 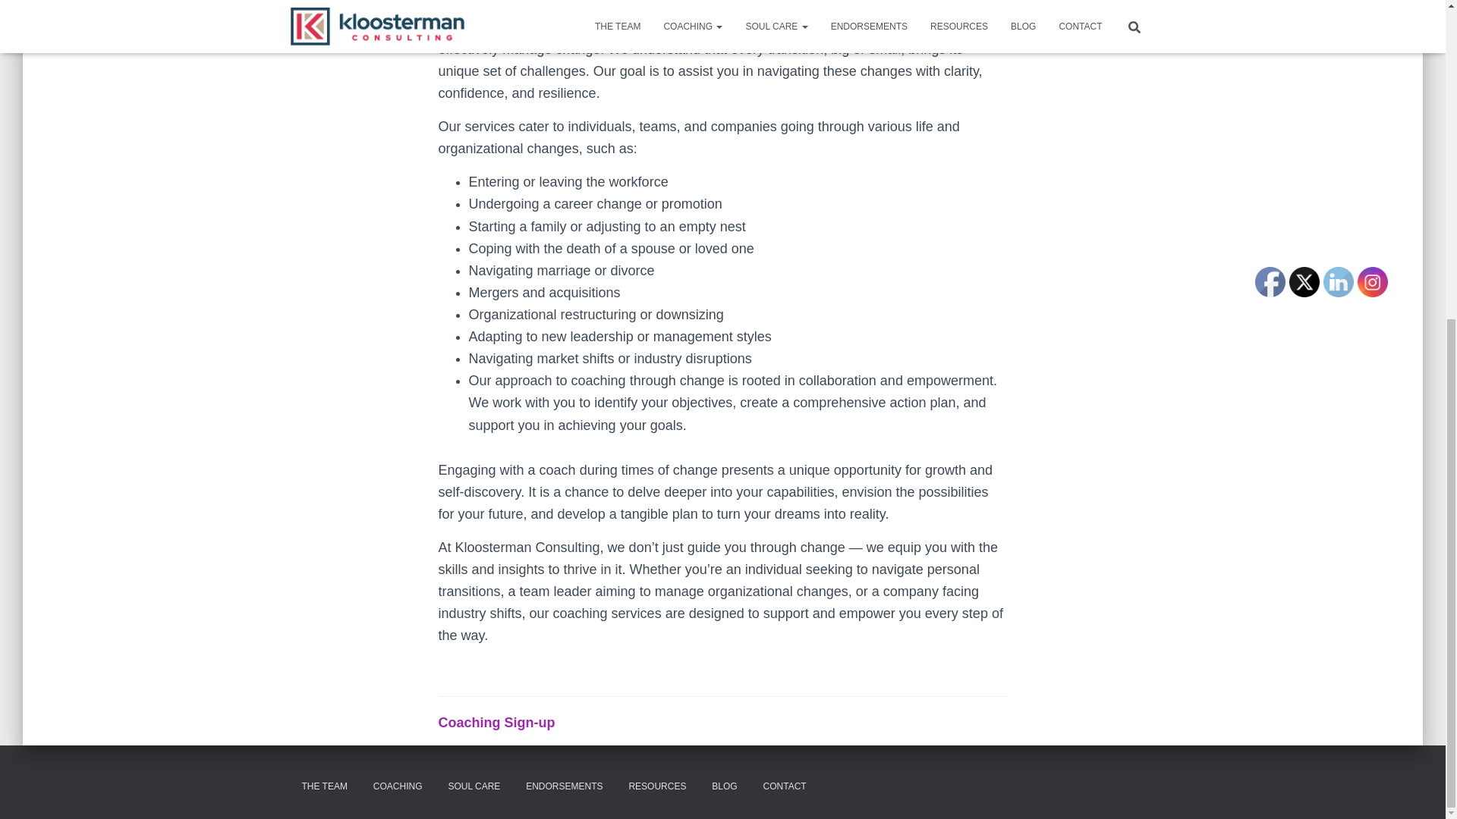 What do you see at coordinates (785, 786) in the screenshot?
I see `CONTACT` at bounding box center [785, 786].